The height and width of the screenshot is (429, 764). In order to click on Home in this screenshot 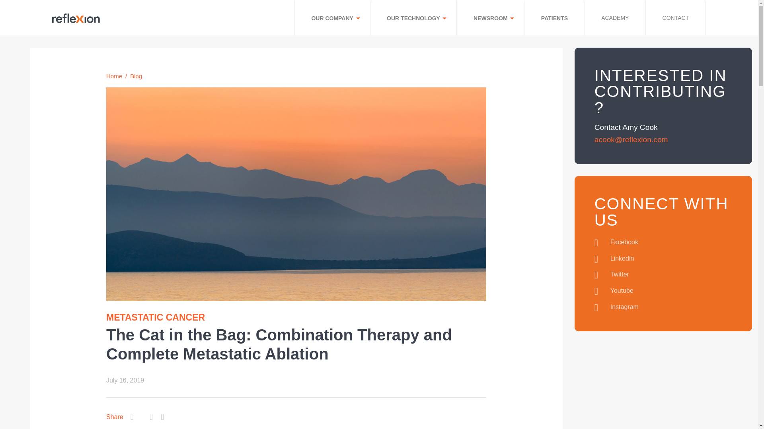, I will do `click(114, 75)`.